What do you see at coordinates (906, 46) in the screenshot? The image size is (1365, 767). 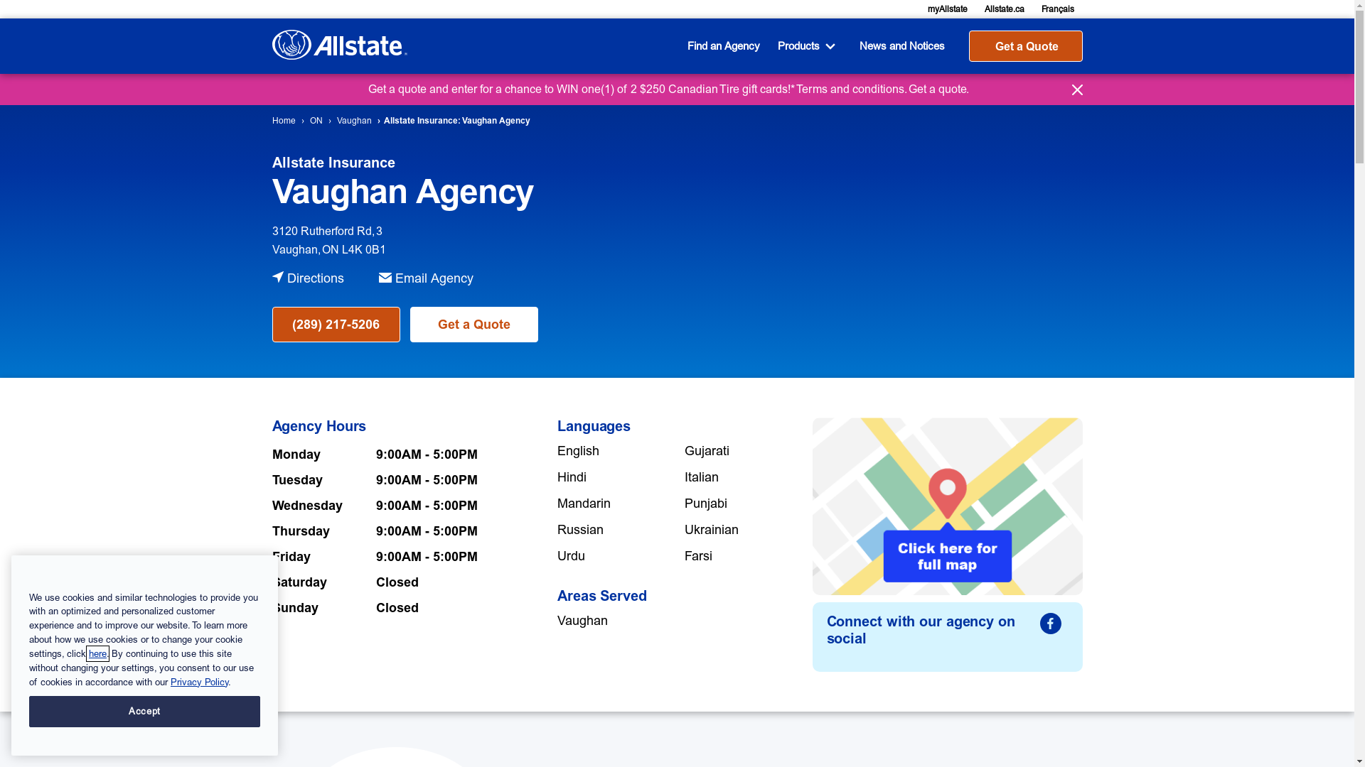 I see `News and Notices` at bounding box center [906, 46].